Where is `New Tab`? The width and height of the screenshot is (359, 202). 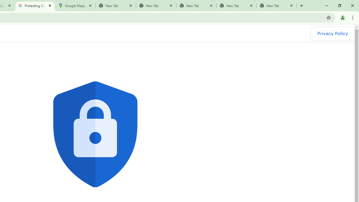 New Tab is located at coordinates (277, 6).